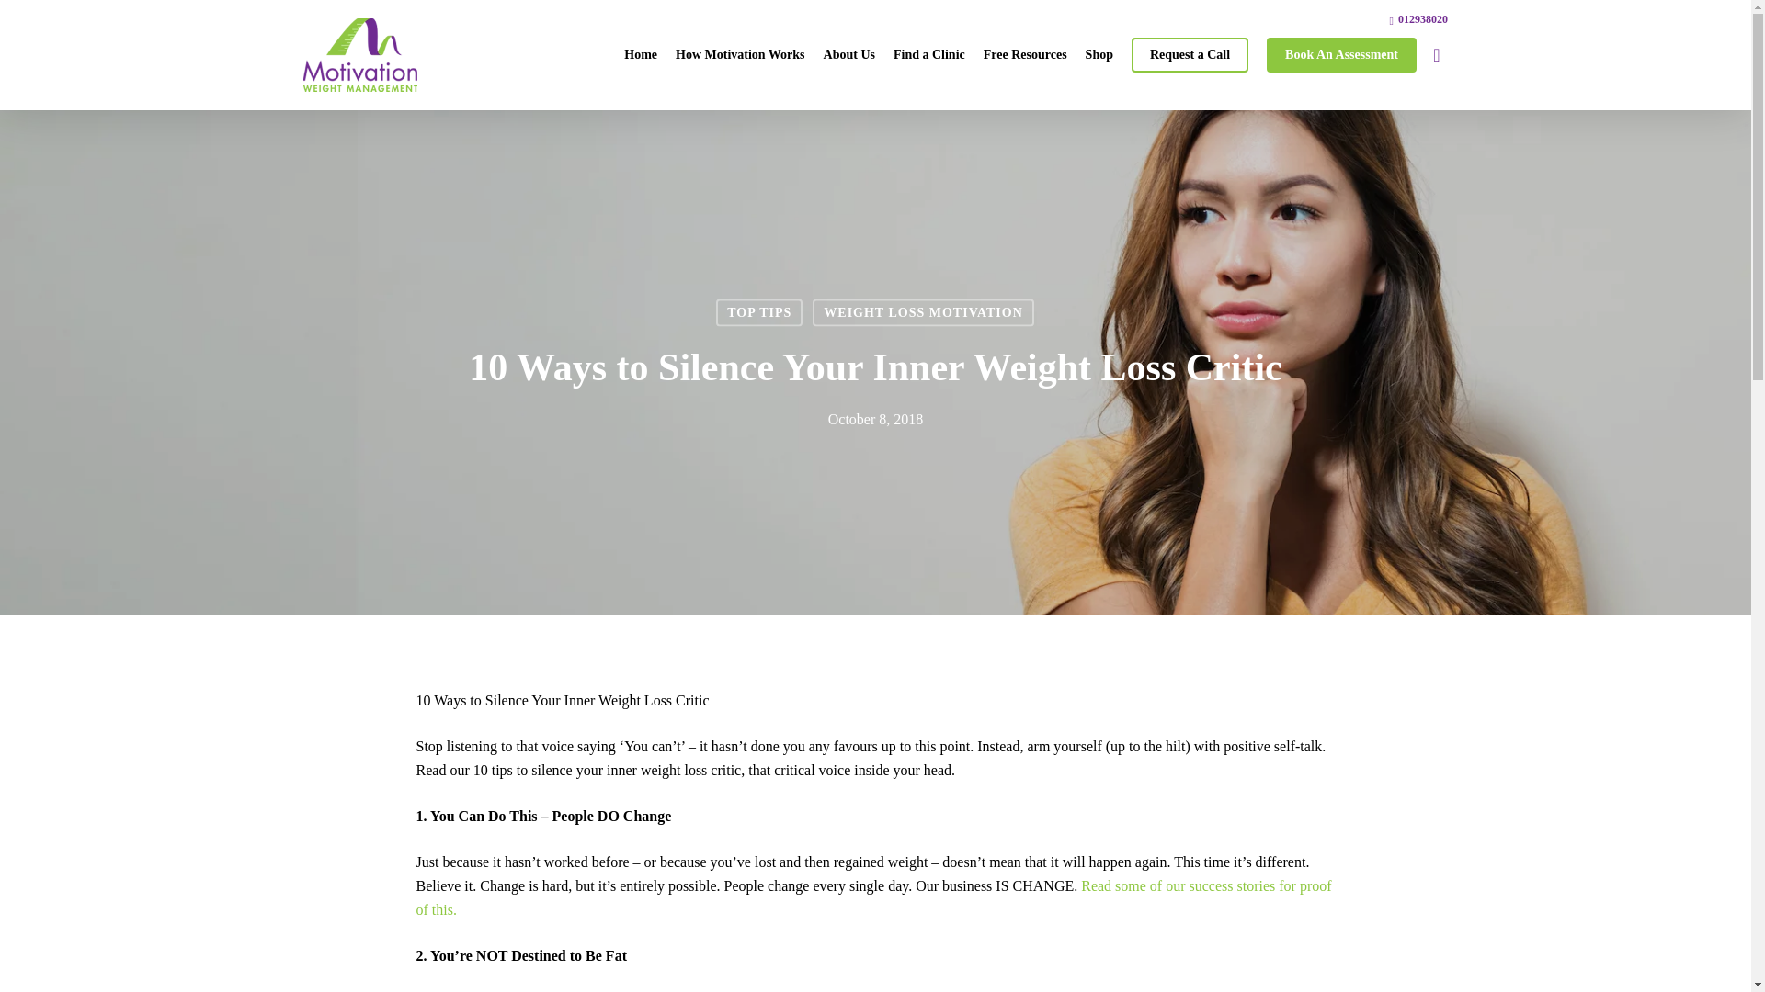 The image size is (1765, 992). I want to click on Read some of our success stories for proof of this., so click(872, 897).